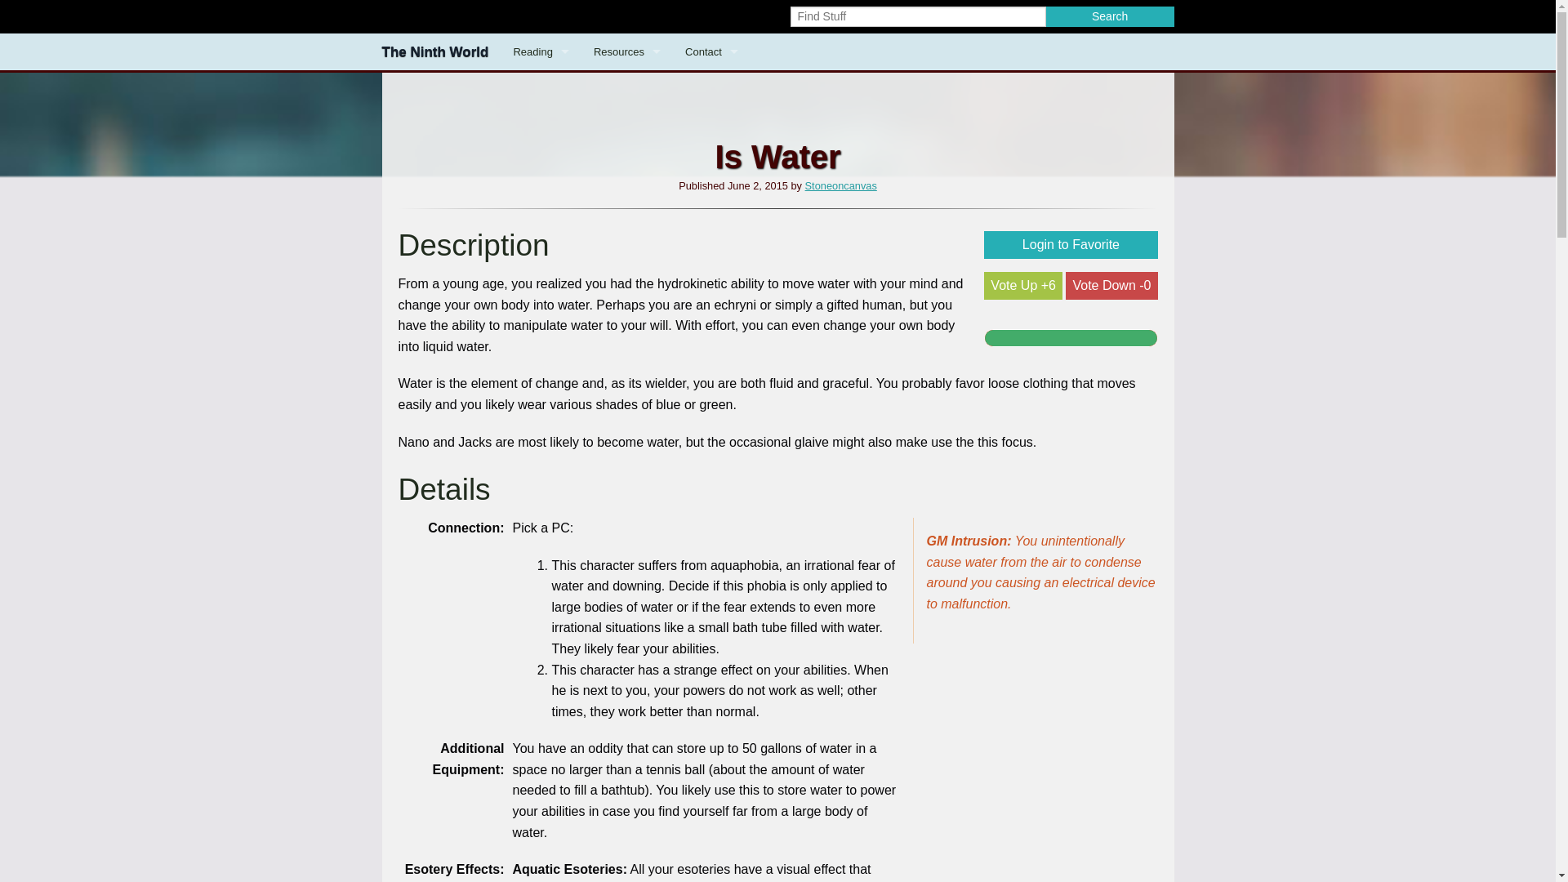 This screenshot has height=882, width=1568. I want to click on The Ninth World, so click(434, 52).